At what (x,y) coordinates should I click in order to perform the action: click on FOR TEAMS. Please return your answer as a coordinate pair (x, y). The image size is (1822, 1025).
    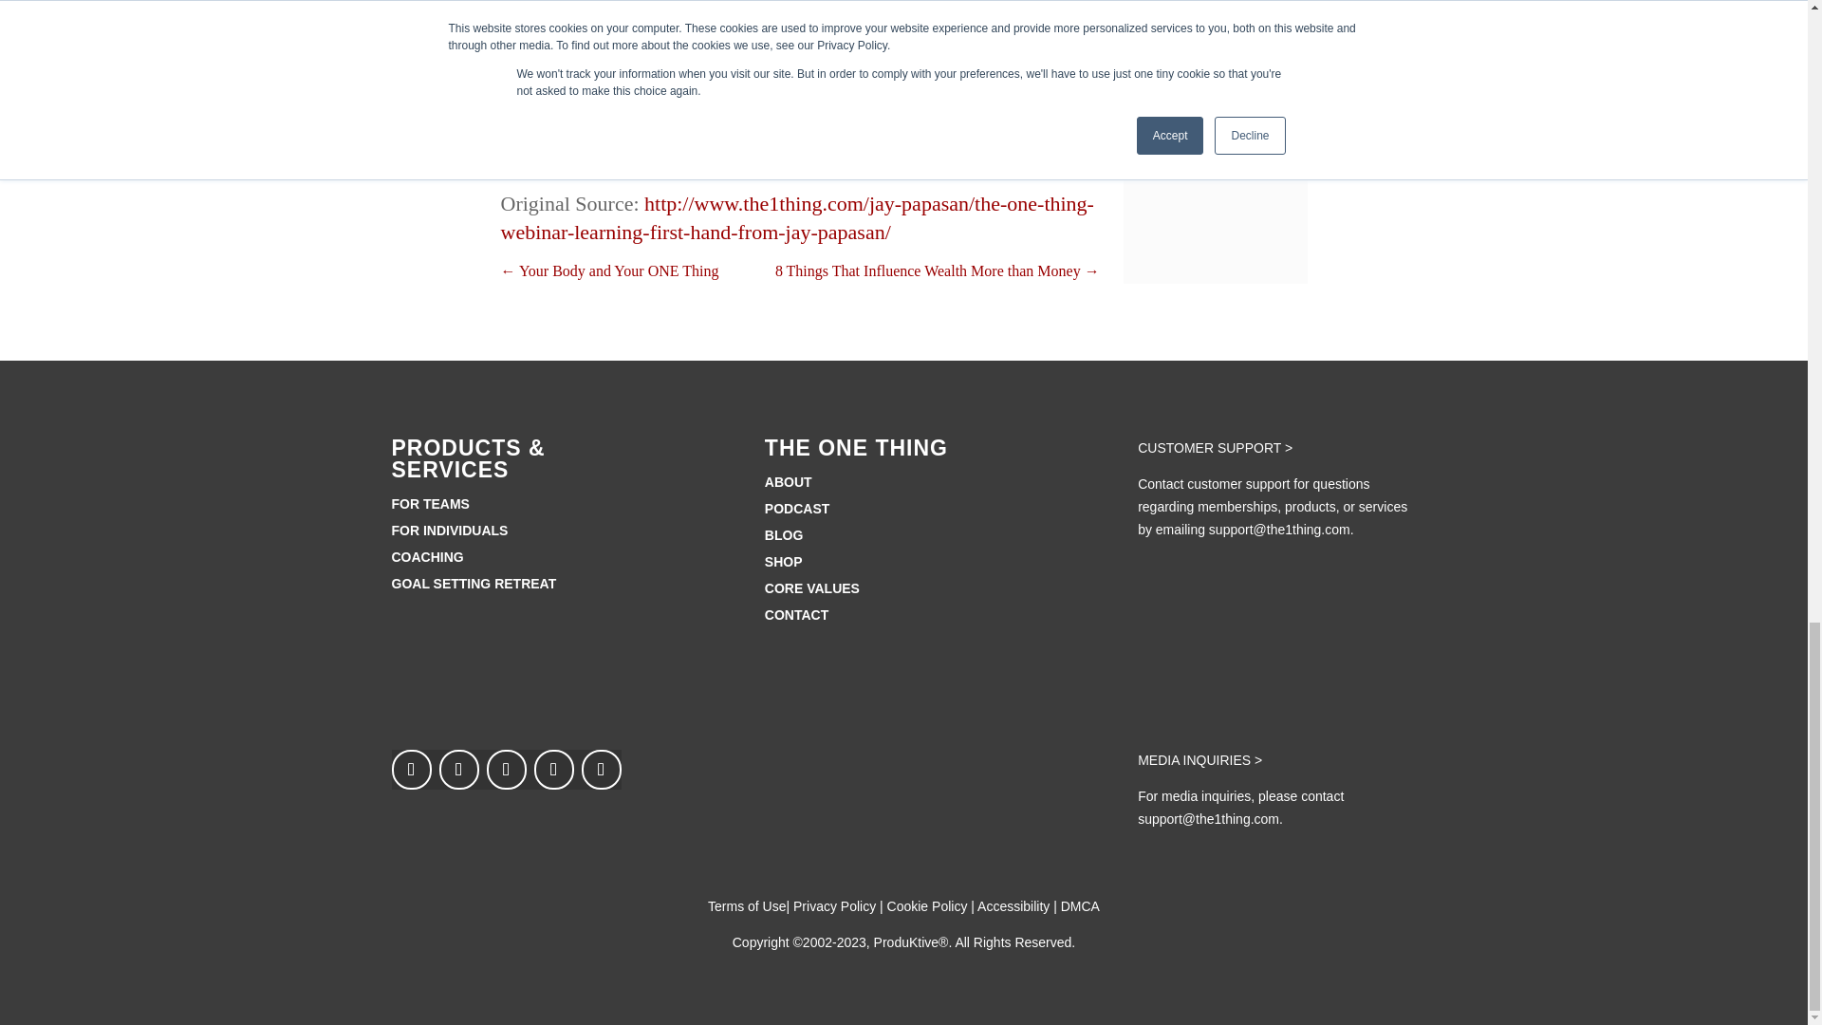
    Looking at the image, I should click on (429, 503).